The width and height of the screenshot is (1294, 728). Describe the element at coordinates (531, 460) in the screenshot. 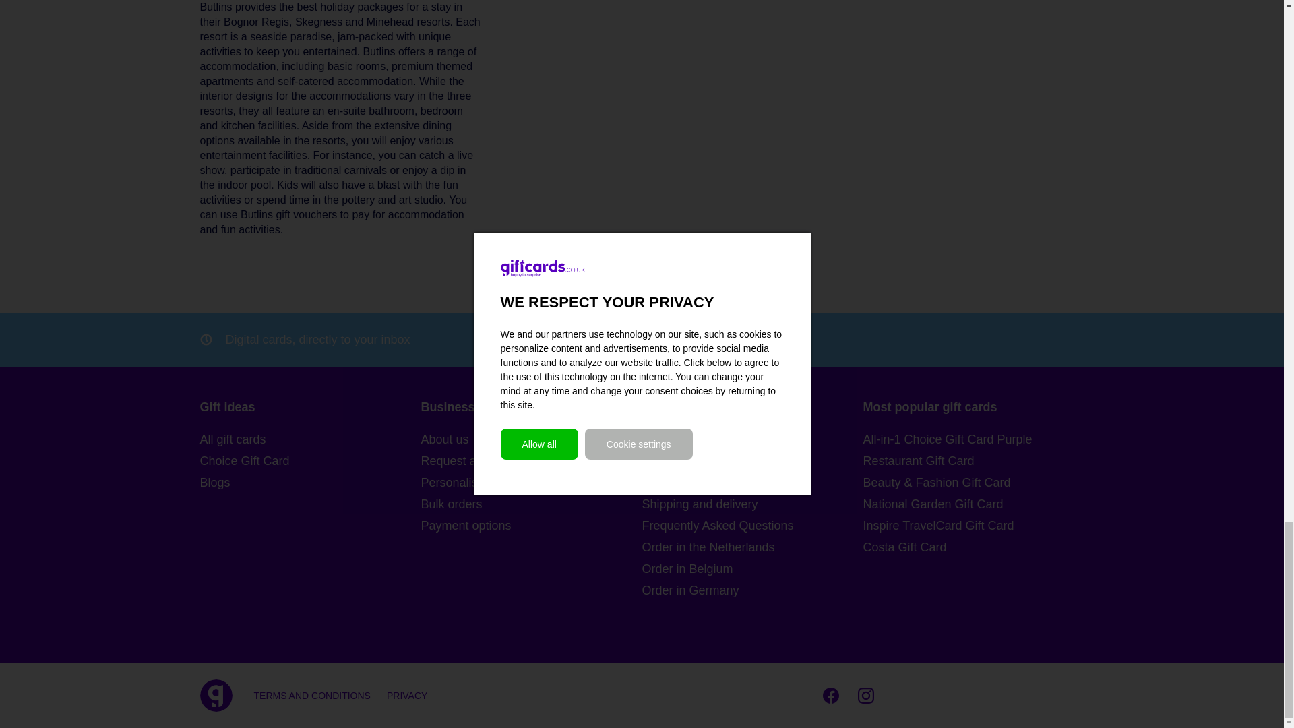

I see `Request a quote` at that location.